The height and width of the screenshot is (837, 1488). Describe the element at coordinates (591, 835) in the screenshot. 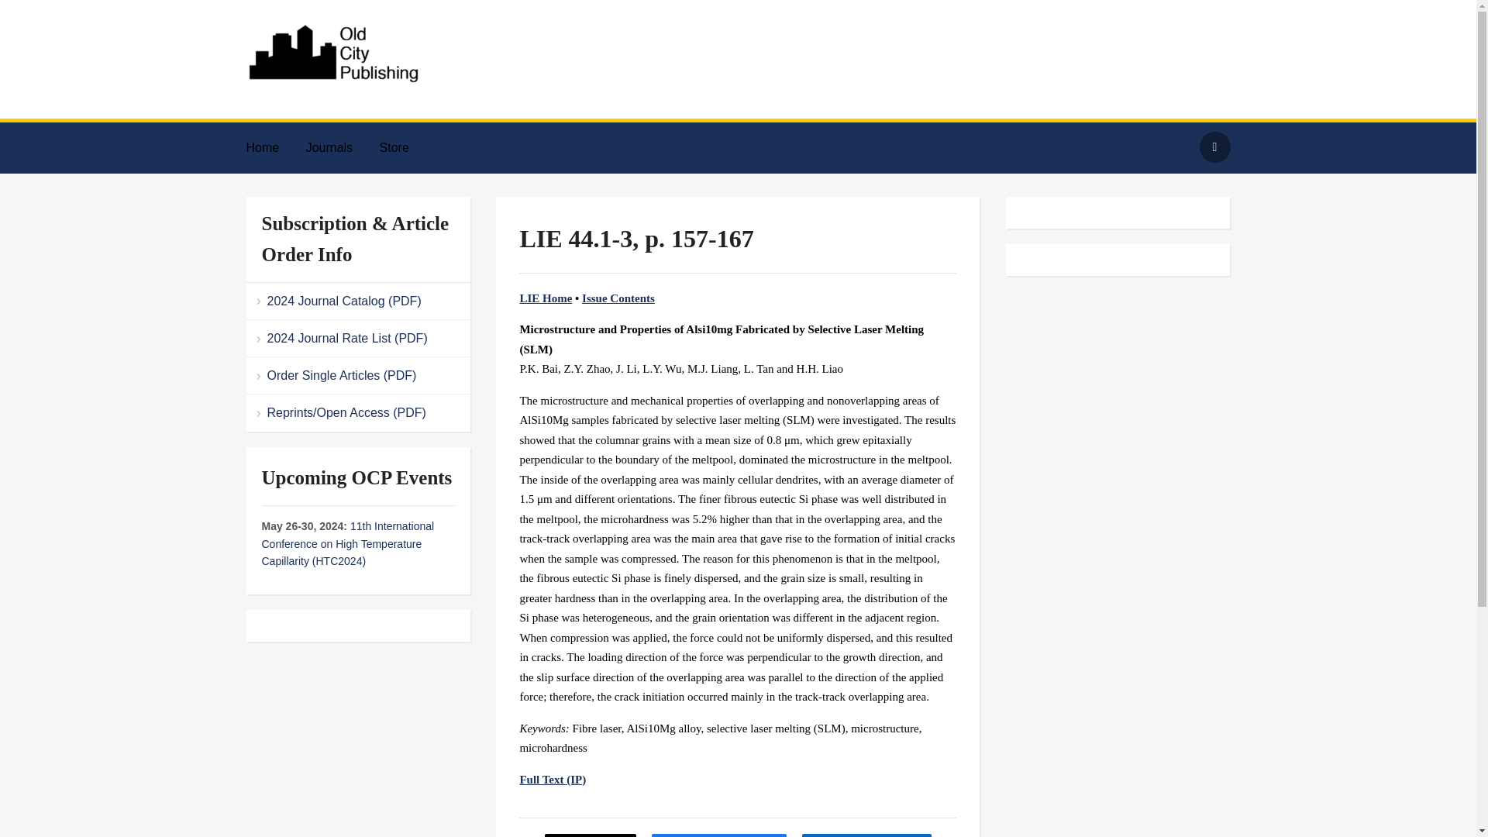

I see `Share this on X` at that location.